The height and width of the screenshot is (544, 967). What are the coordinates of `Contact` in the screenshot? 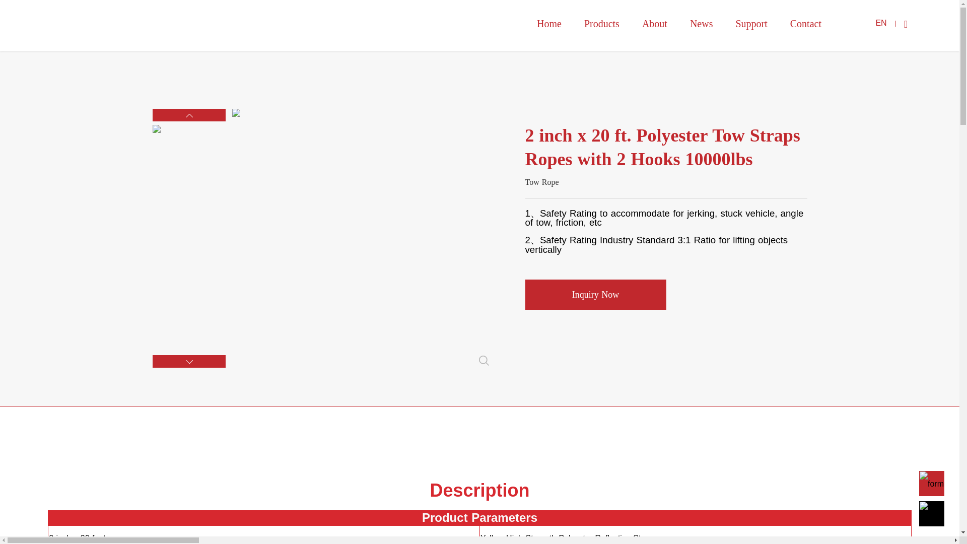 It's located at (805, 23).